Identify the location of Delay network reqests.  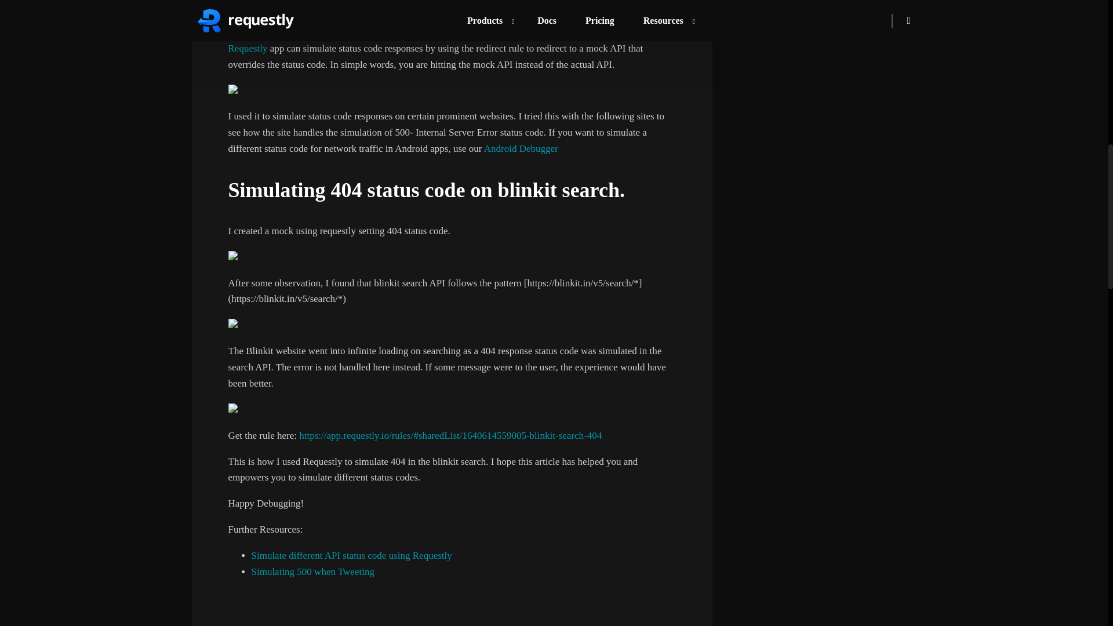
(547, 6).